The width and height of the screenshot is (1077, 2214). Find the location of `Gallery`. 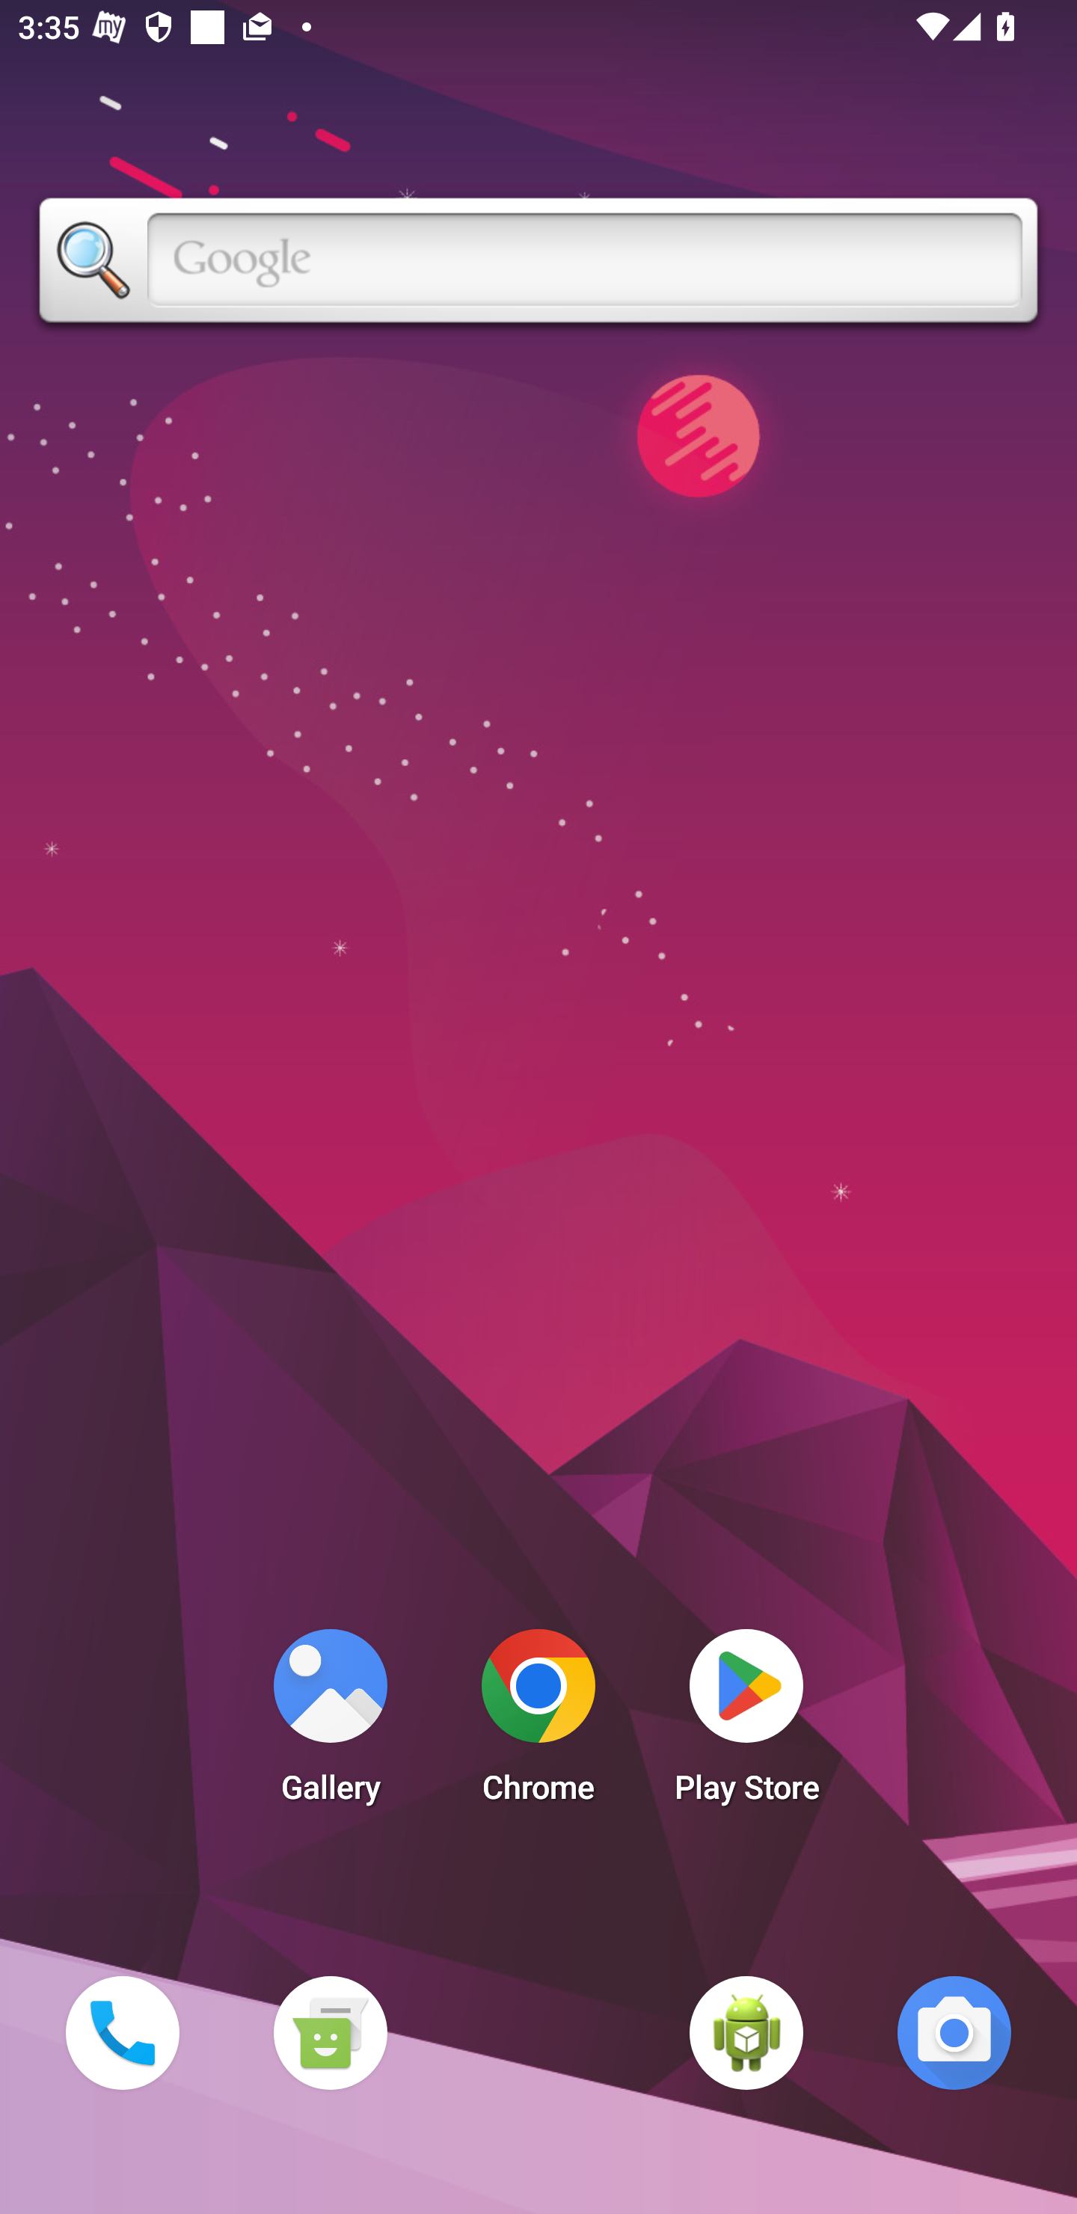

Gallery is located at coordinates (330, 1723).